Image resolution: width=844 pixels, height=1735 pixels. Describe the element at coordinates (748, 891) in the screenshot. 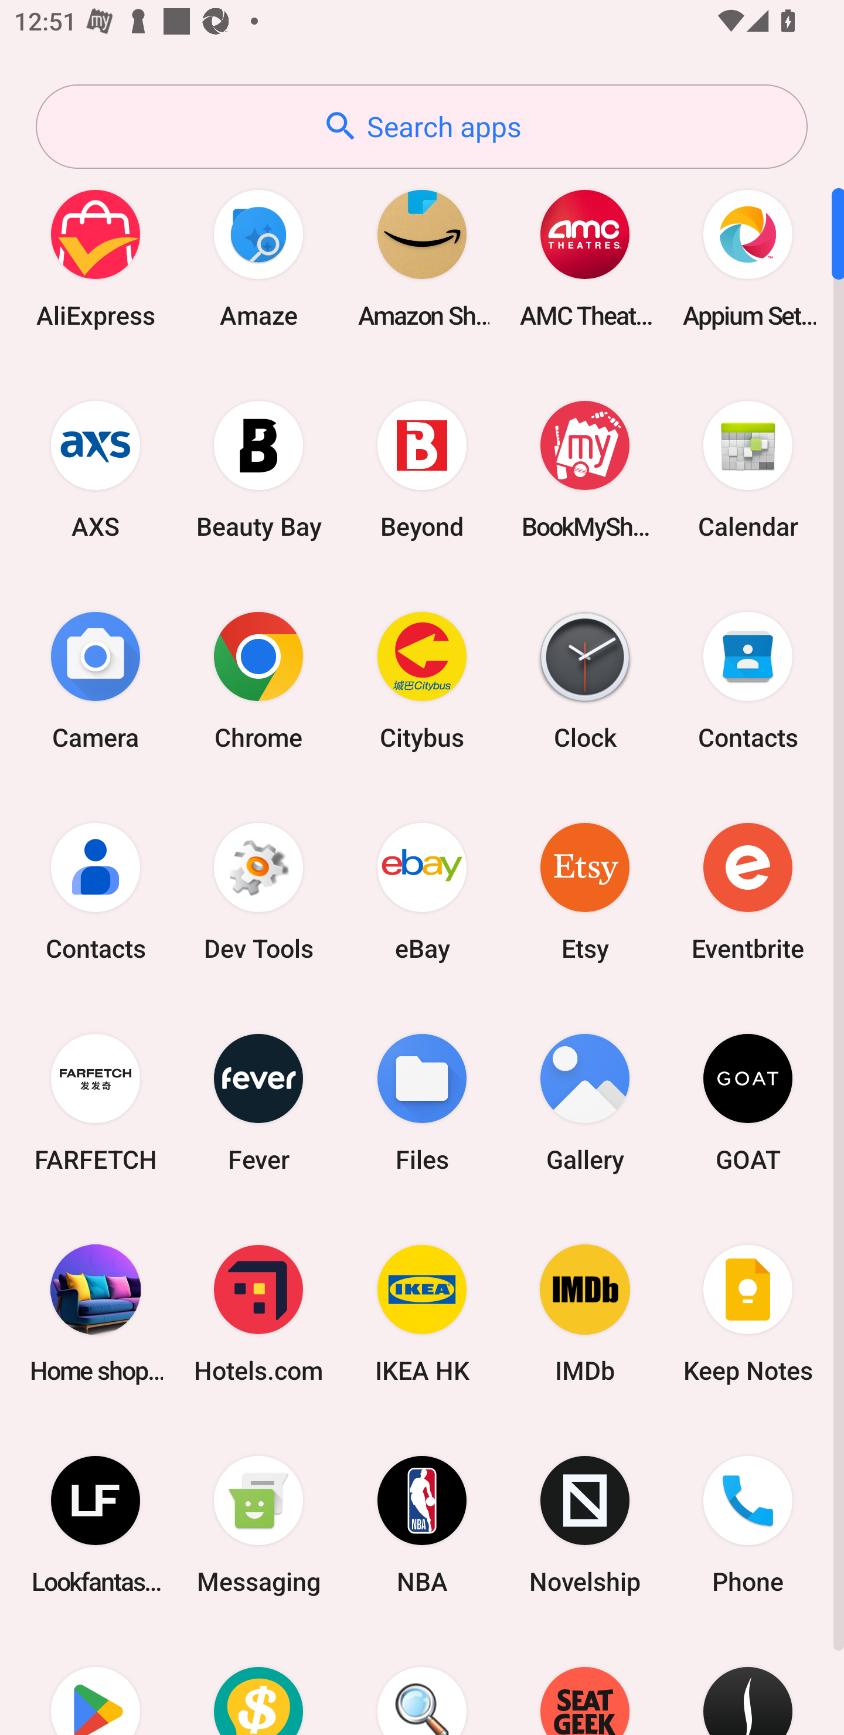

I see `Eventbrite` at that location.